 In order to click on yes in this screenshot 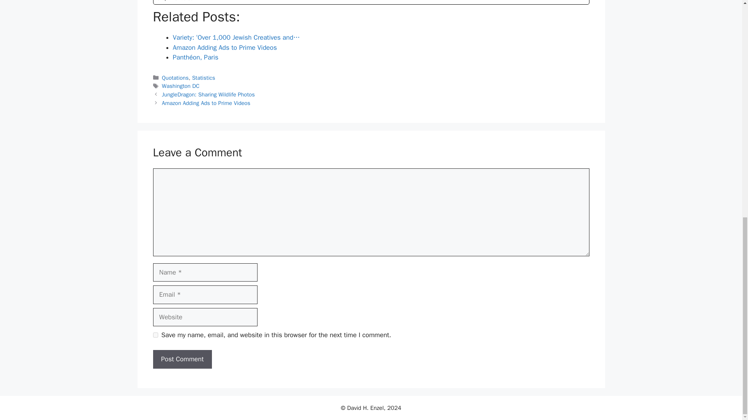, I will do `click(155, 335)`.